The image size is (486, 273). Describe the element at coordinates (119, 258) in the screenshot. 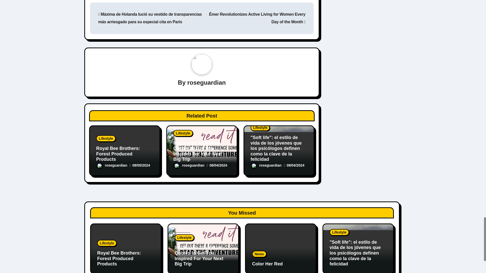

I see `Permalink to: Royal Bee Brothers: Forest Produced Products` at that location.